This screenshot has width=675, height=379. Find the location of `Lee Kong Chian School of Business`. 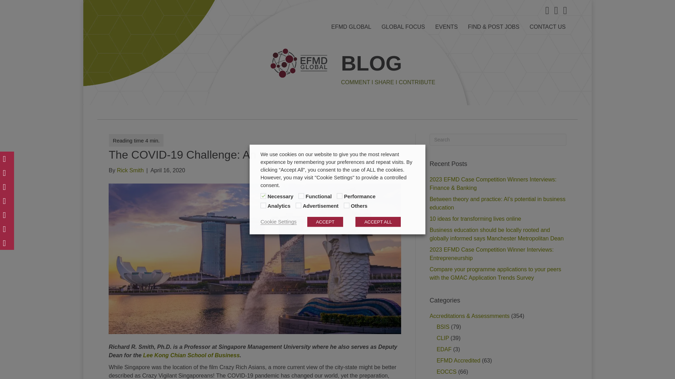

Lee Kong Chian School of Business is located at coordinates (191, 355).